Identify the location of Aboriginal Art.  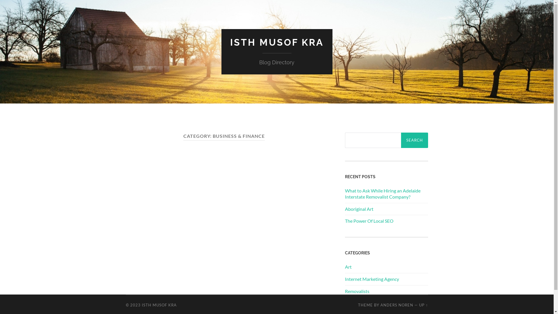
(359, 209).